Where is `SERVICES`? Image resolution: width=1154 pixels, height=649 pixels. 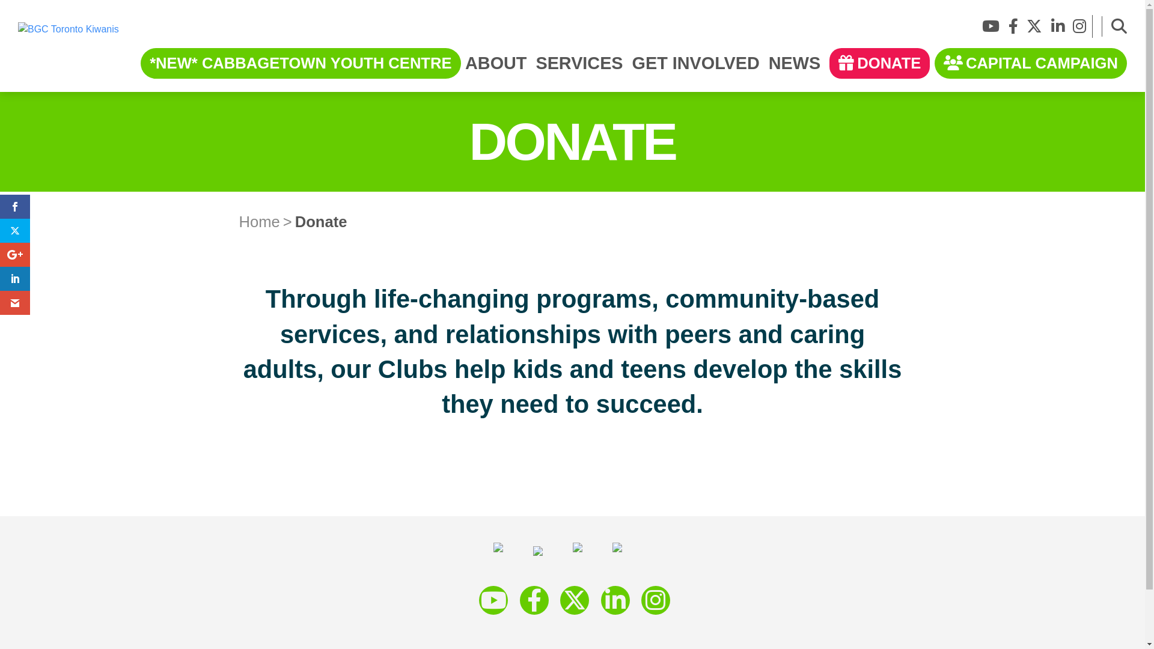 SERVICES is located at coordinates (579, 68).